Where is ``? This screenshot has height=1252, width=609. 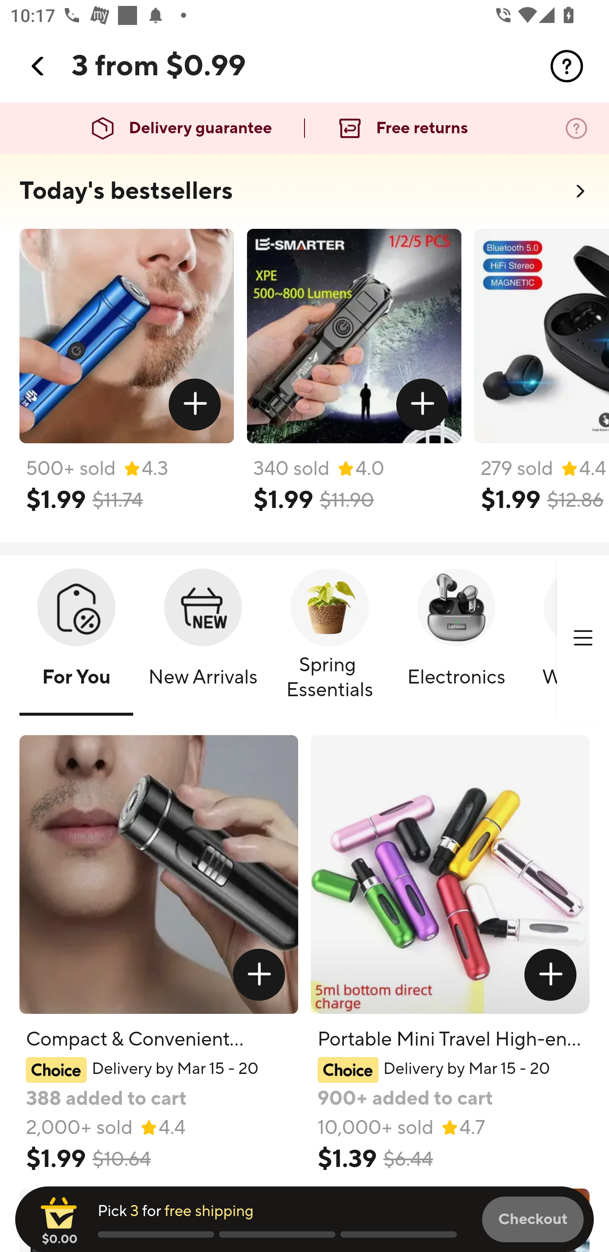
 is located at coordinates (38, 66).